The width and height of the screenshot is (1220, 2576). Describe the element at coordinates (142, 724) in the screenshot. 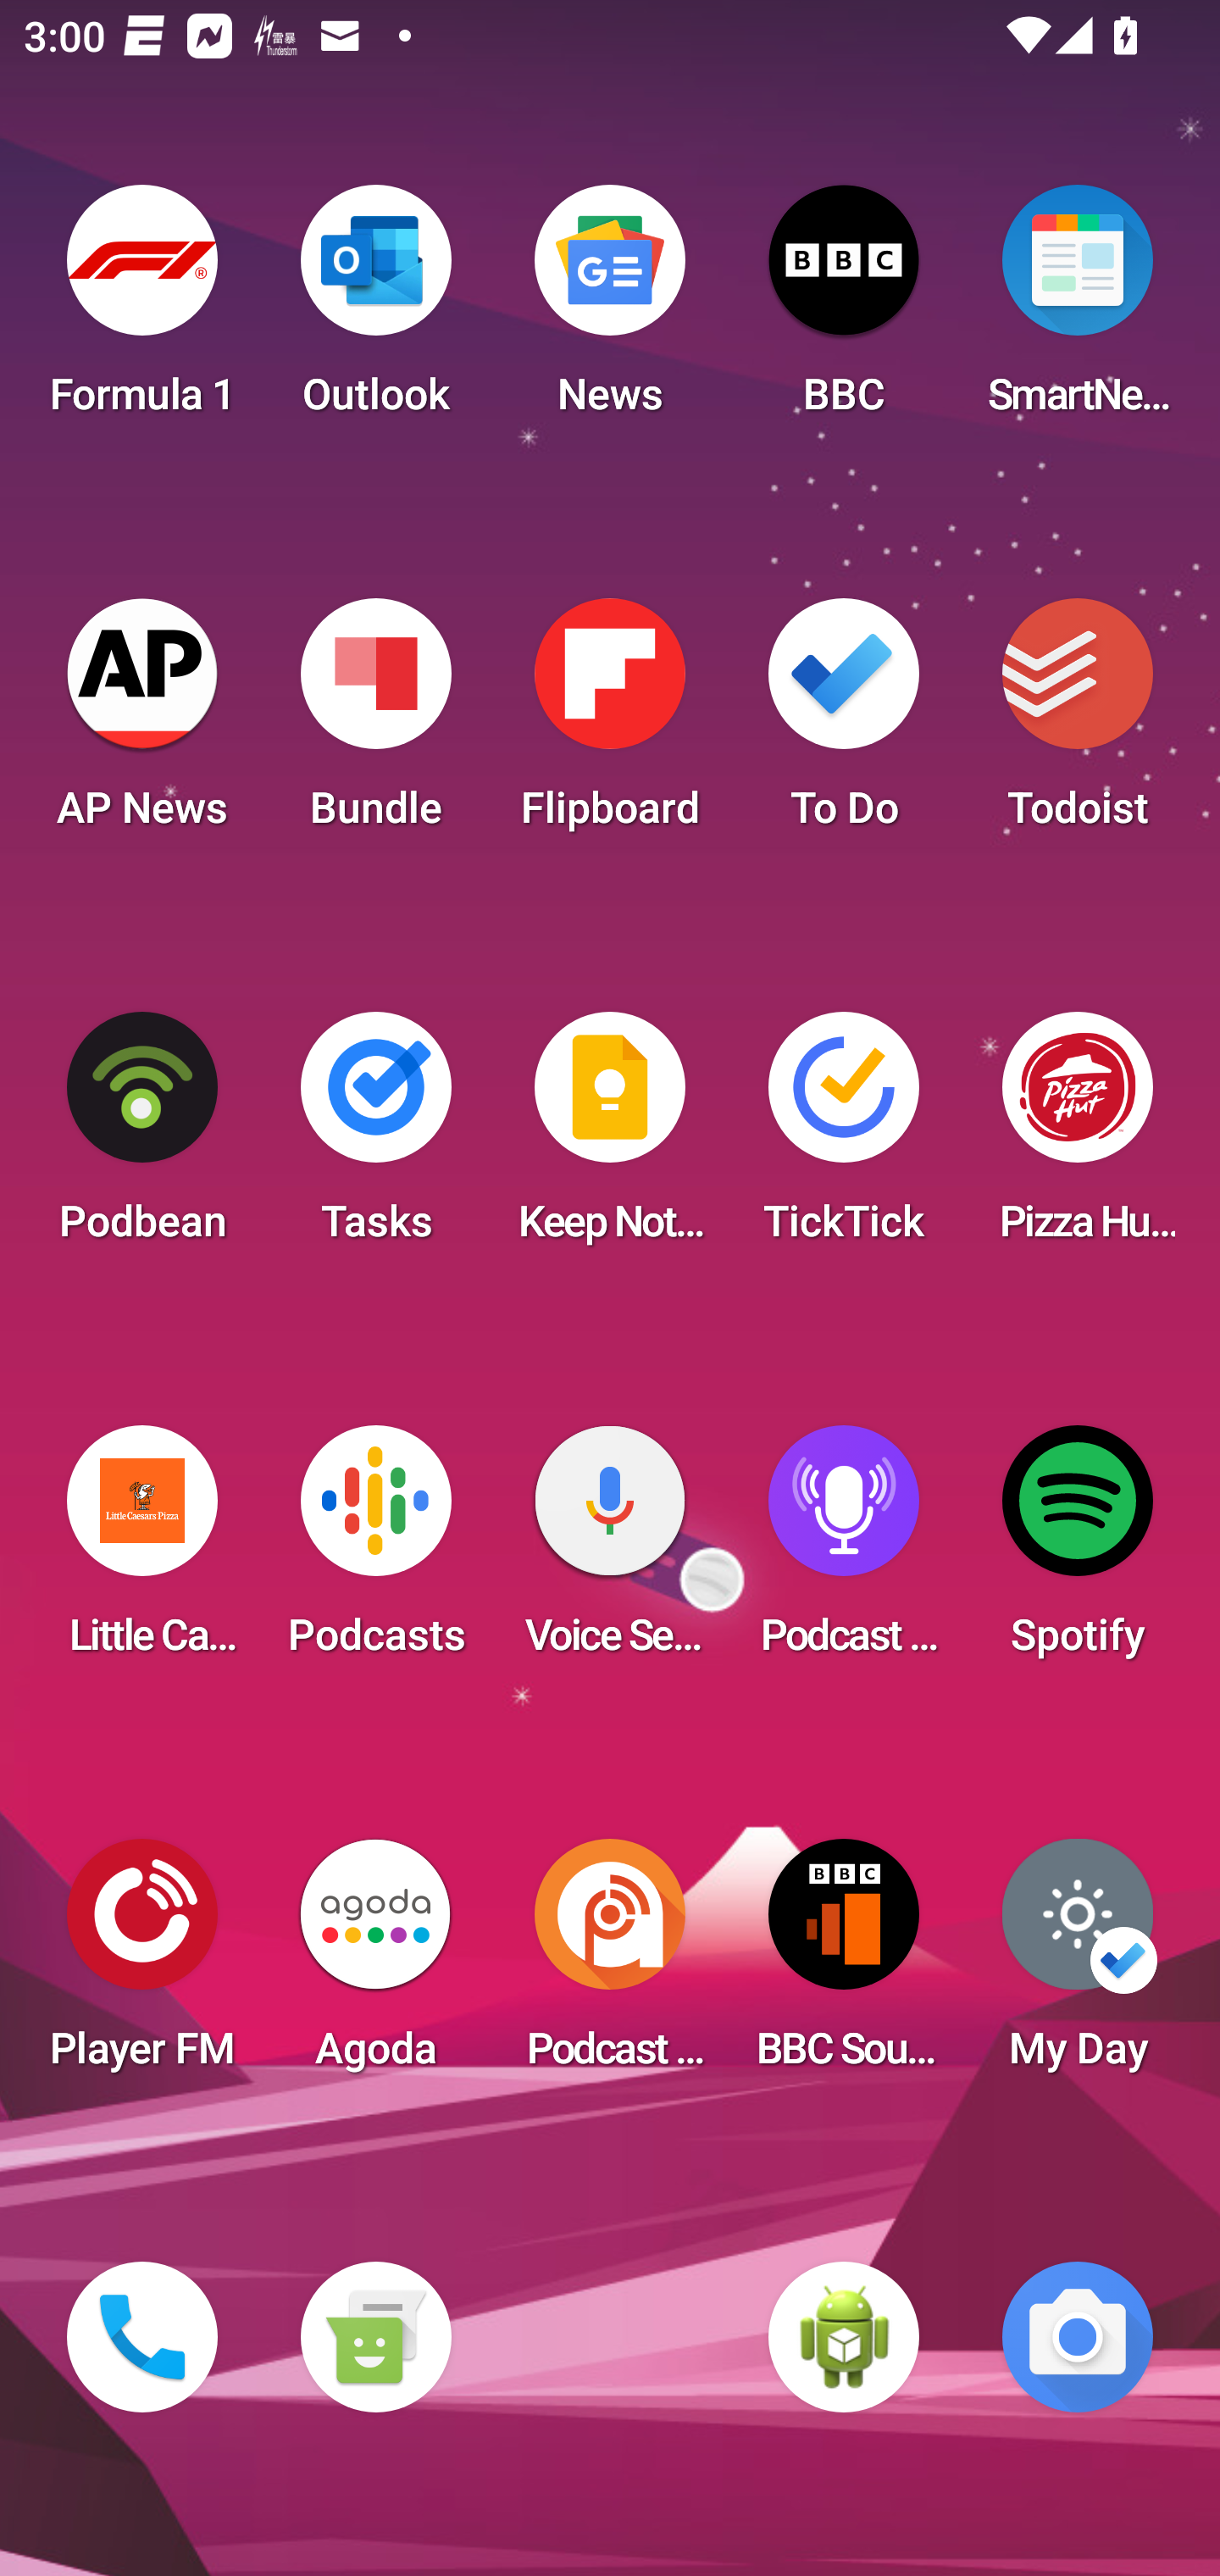

I see `AP News` at that location.